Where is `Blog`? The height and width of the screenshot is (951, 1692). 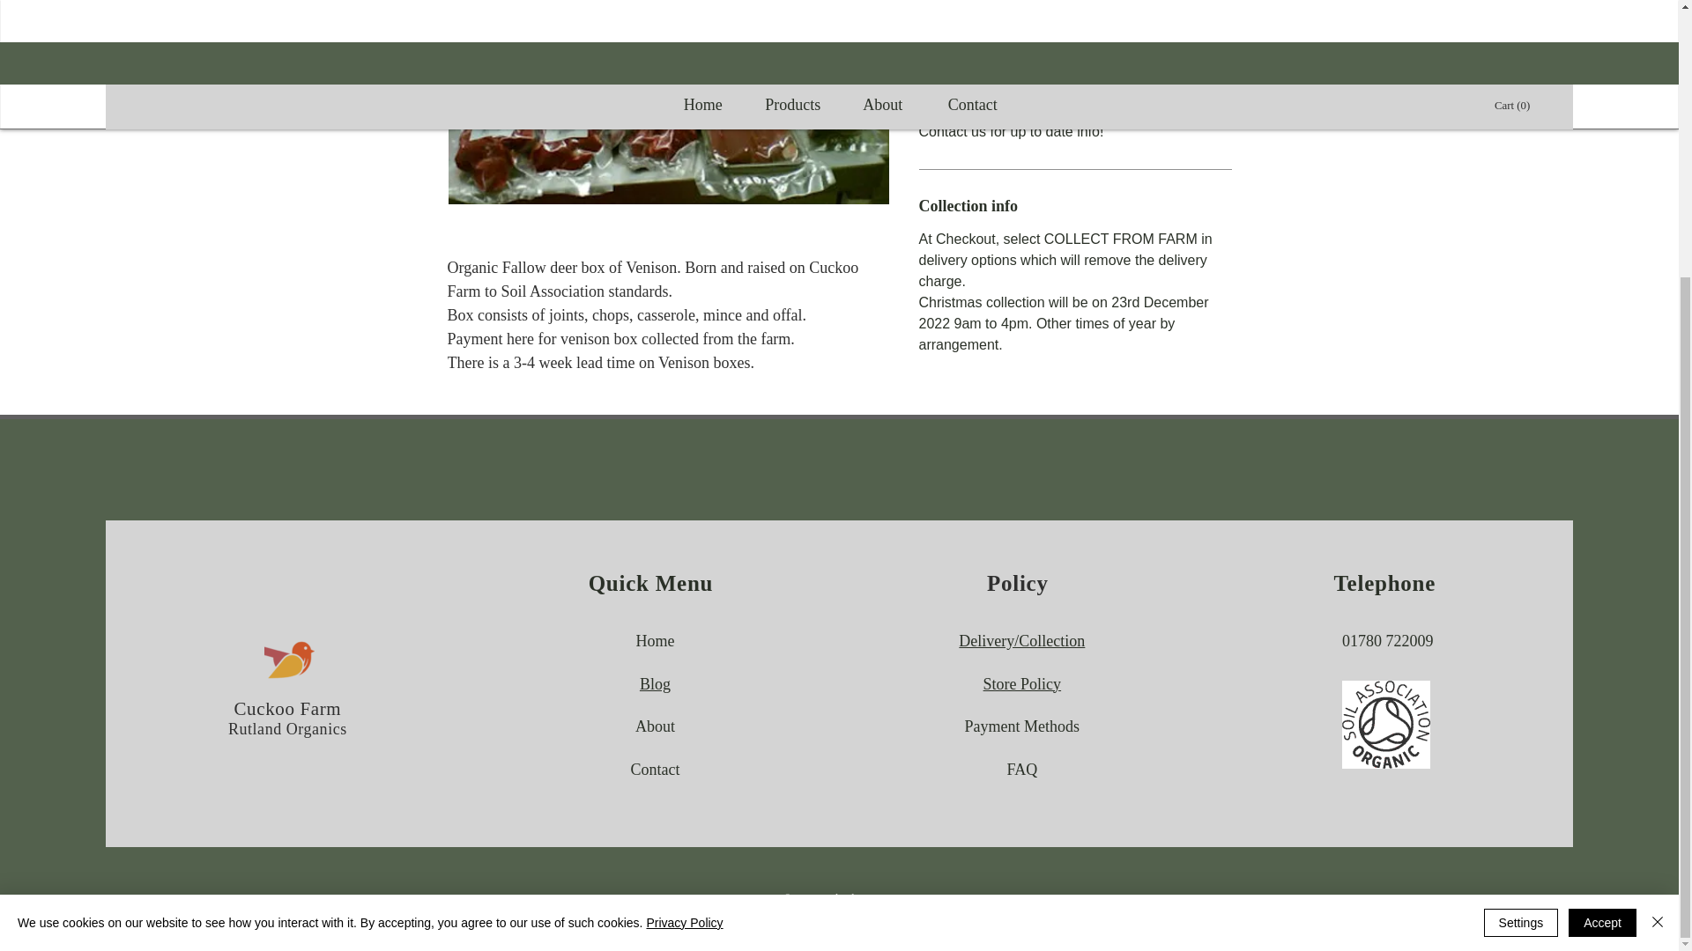
Blog is located at coordinates (654, 683).